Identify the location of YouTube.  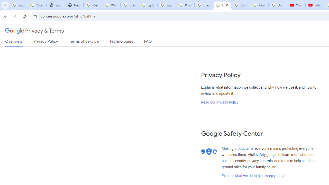
(296, 5).